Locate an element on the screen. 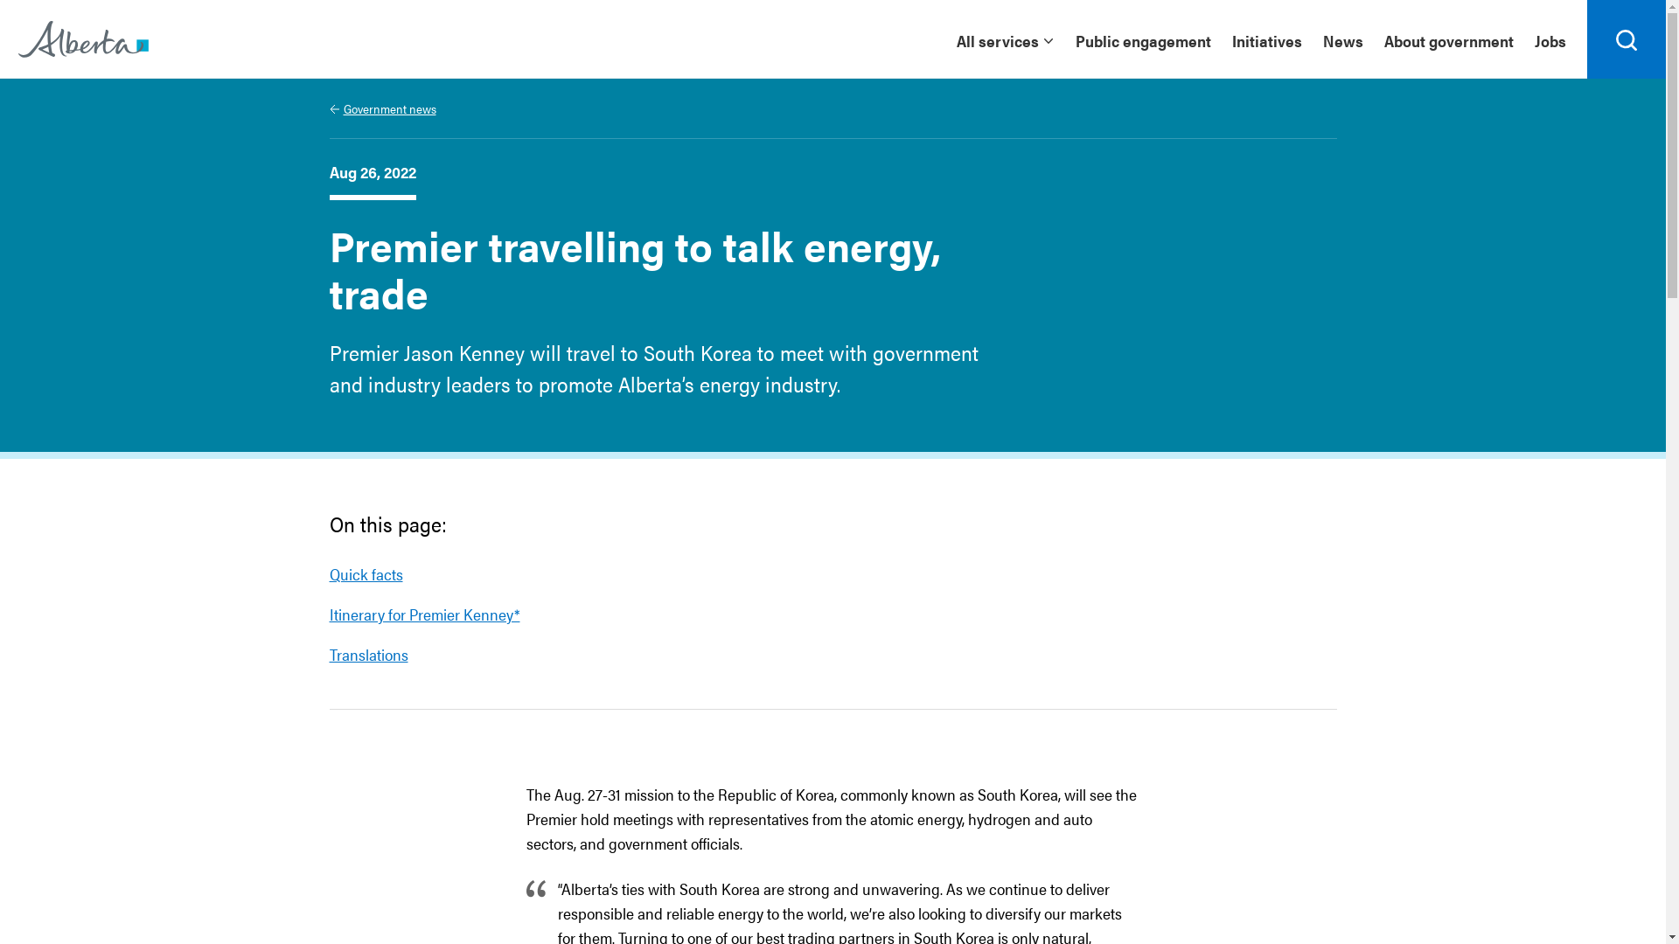 The height and width of the screenshot is (944, 1679). News is located at coordinates (1343, 39).